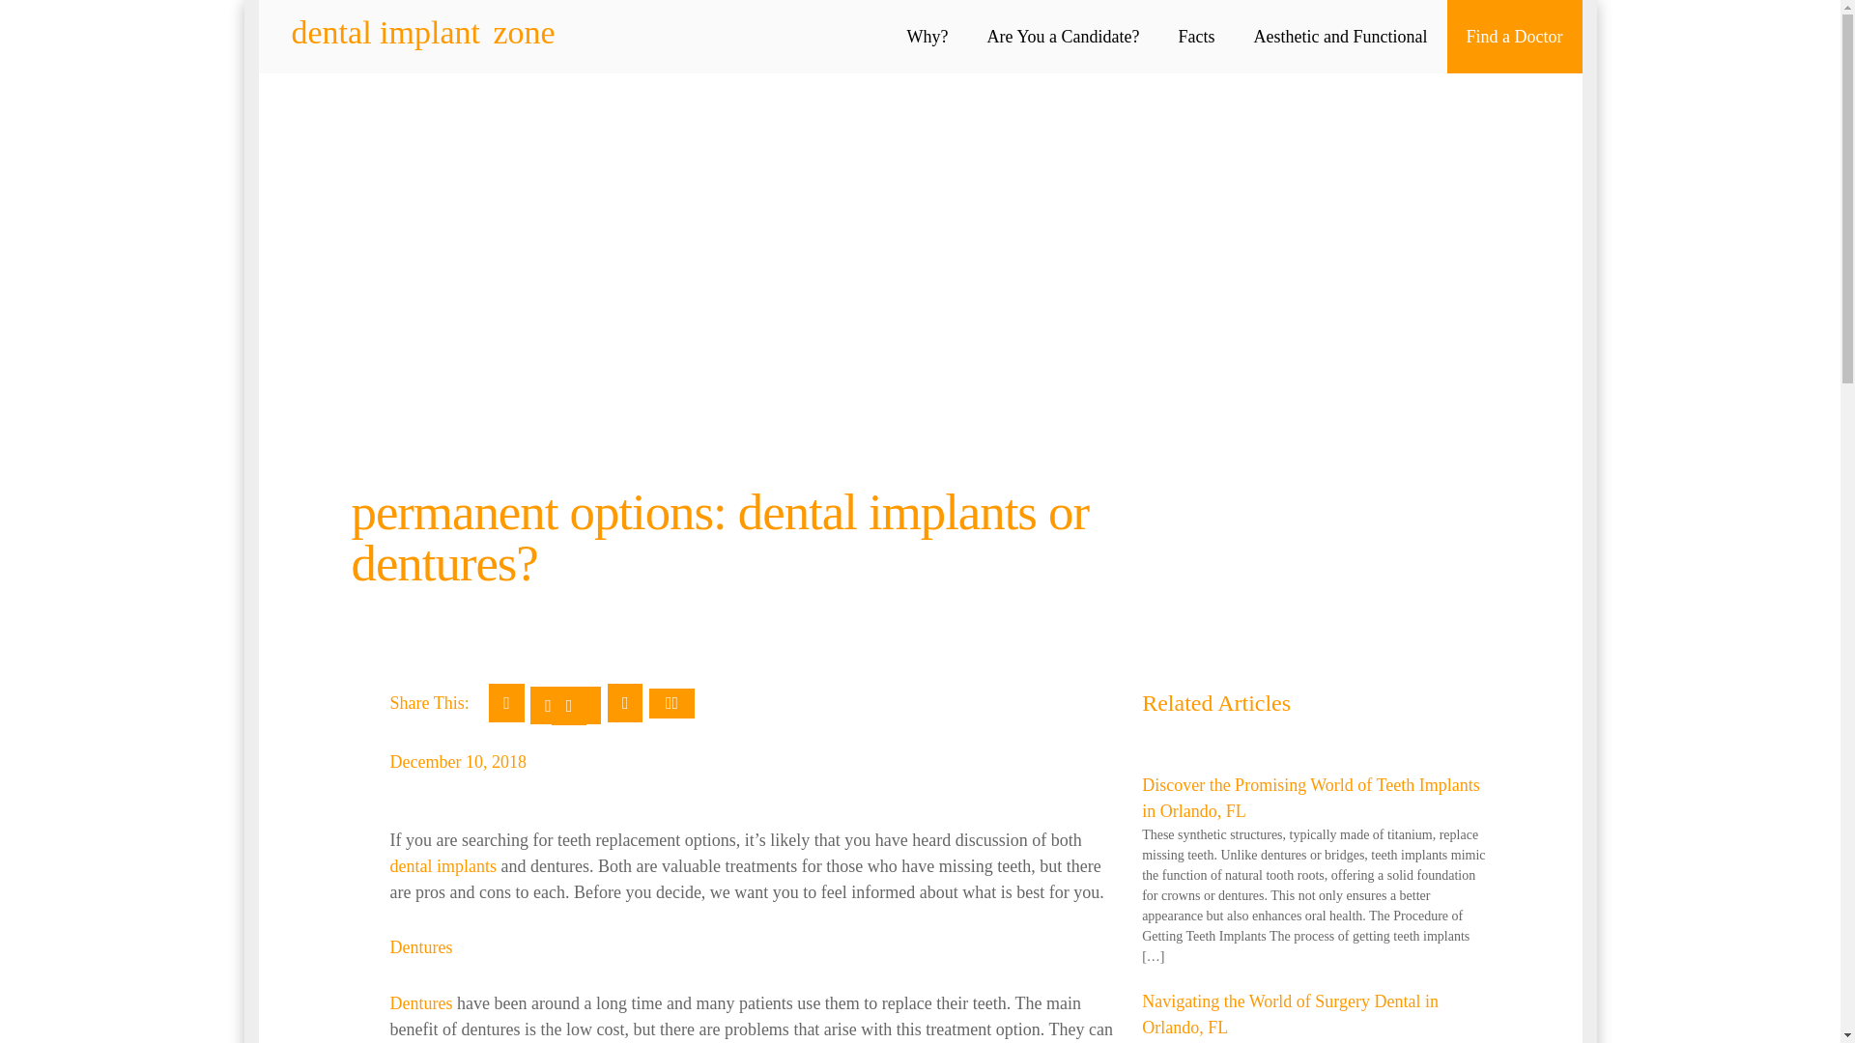 Image resolution: width=1855 pixels, height=1043 pixels. I want to click on Dentures, so click(421, 1002).